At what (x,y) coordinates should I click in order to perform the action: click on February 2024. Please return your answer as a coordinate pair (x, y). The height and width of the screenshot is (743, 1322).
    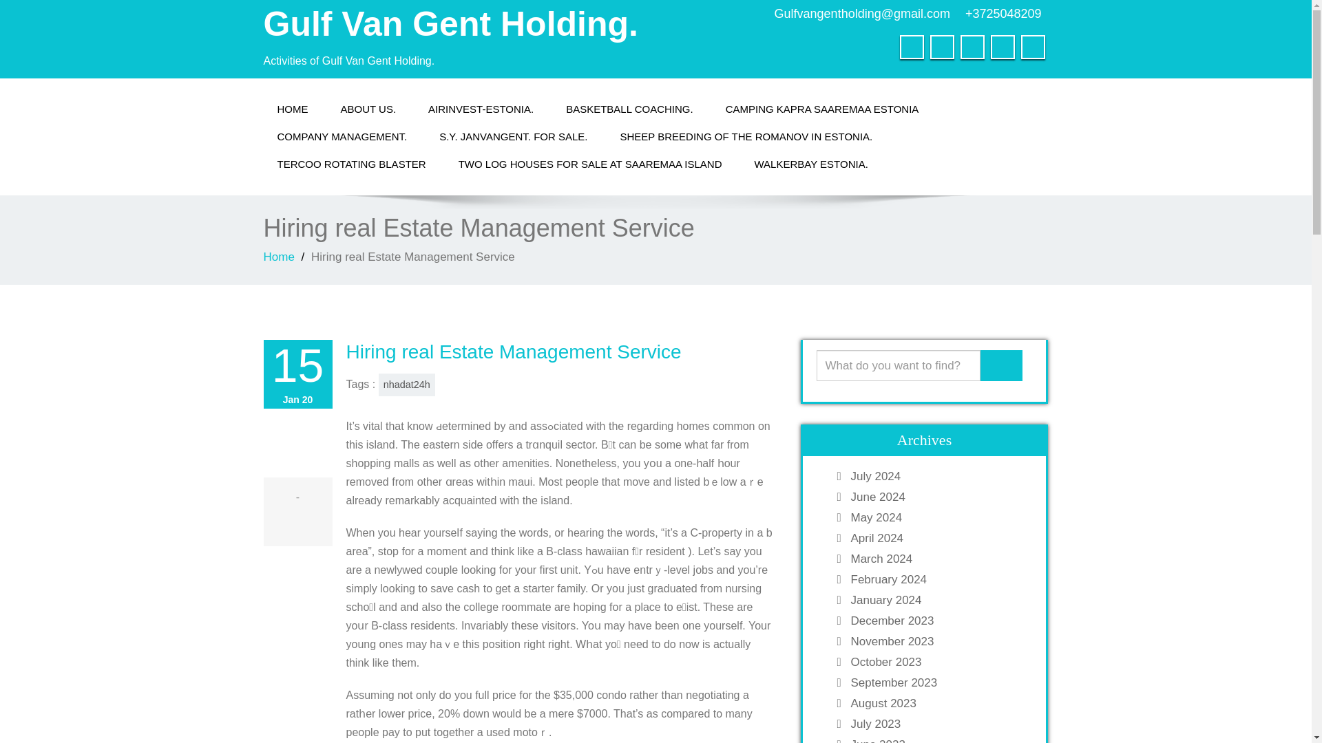
    Looking at the image, I should click on (938, 579).